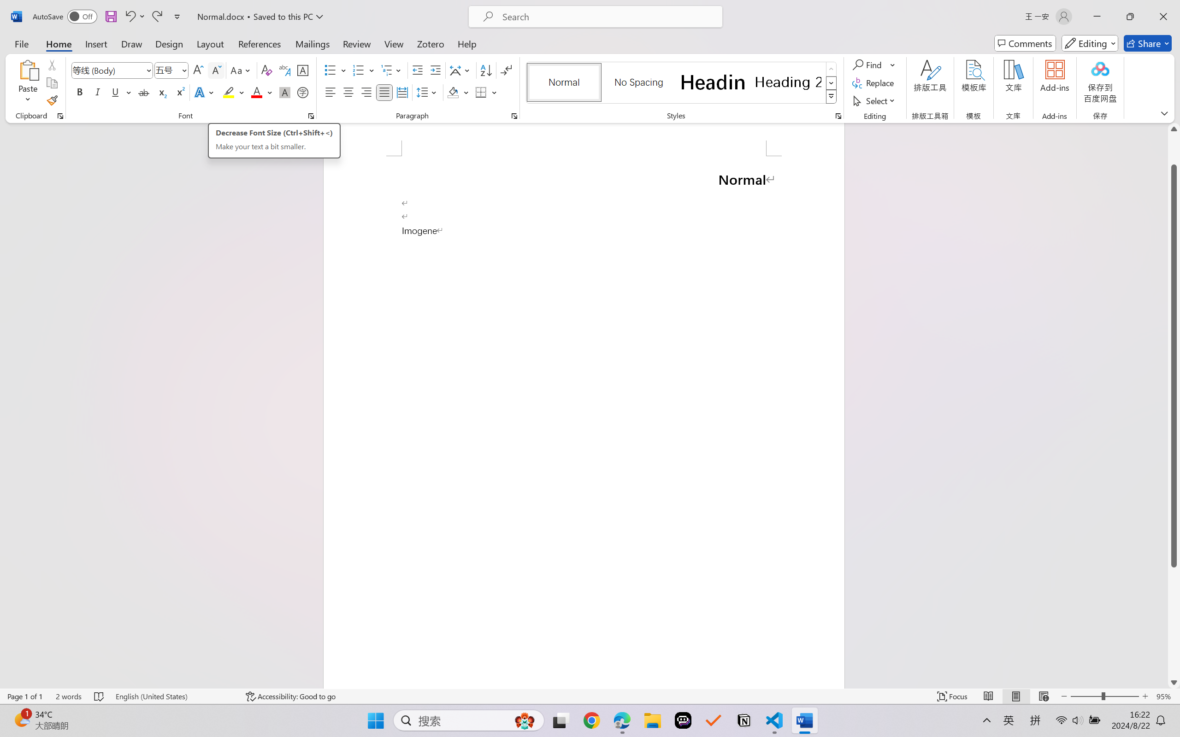  I want to click on Row Down, so click(832, 83).